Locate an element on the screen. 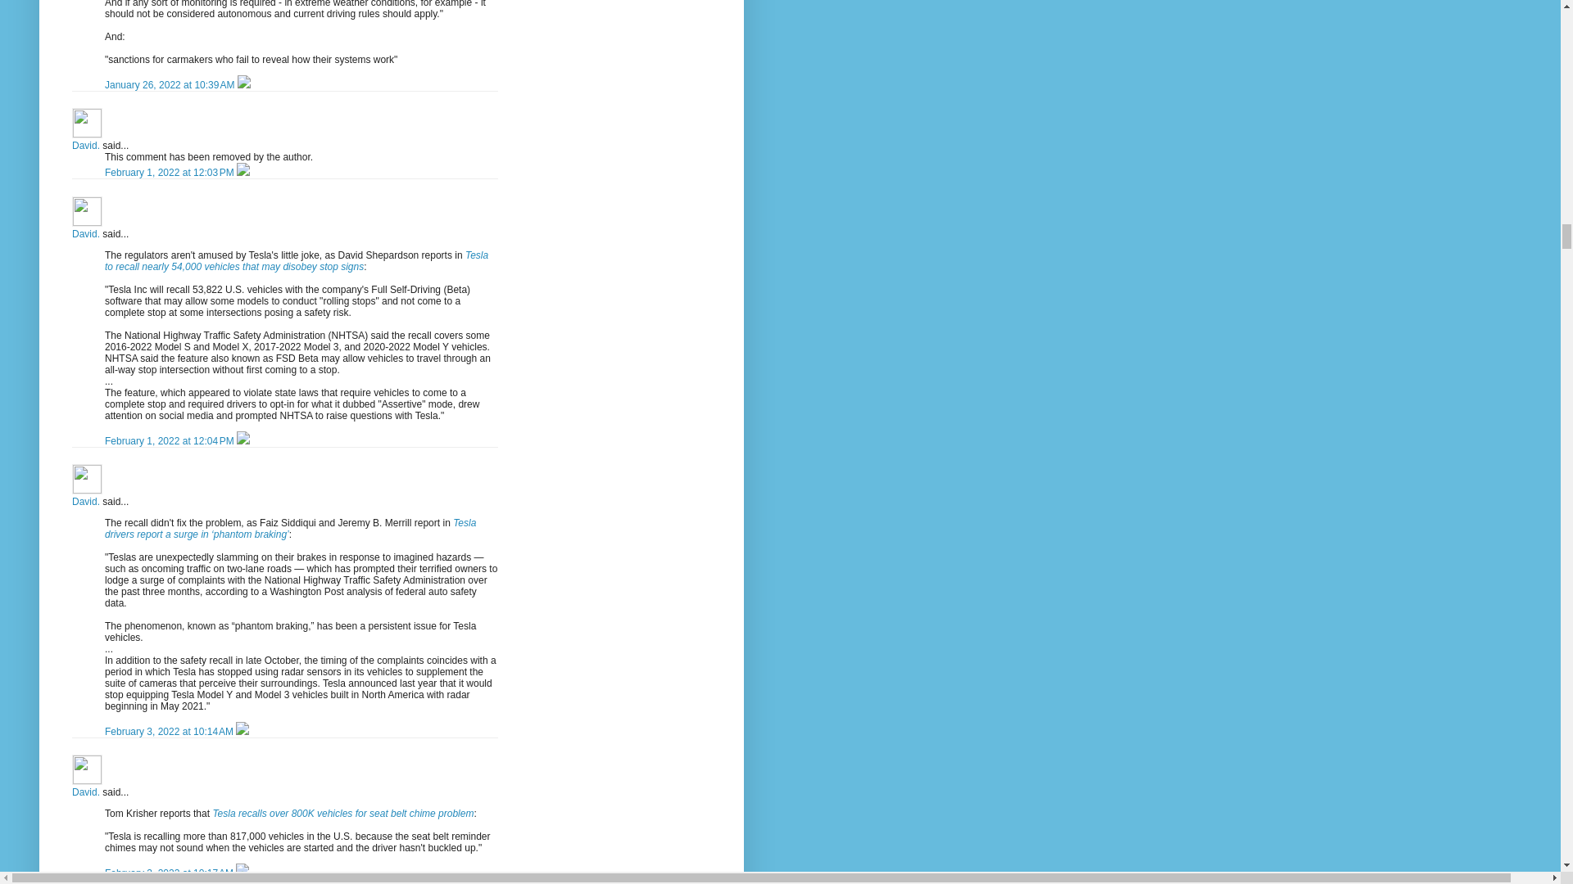 The image size is (1573, 884). comment permalink is located at coordinates (170, 173).